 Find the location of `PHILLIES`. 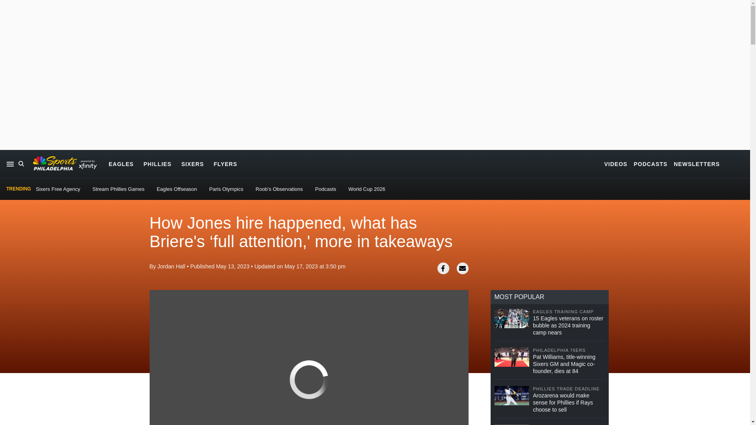

PHILLIES is located at coordinates (157, 164).